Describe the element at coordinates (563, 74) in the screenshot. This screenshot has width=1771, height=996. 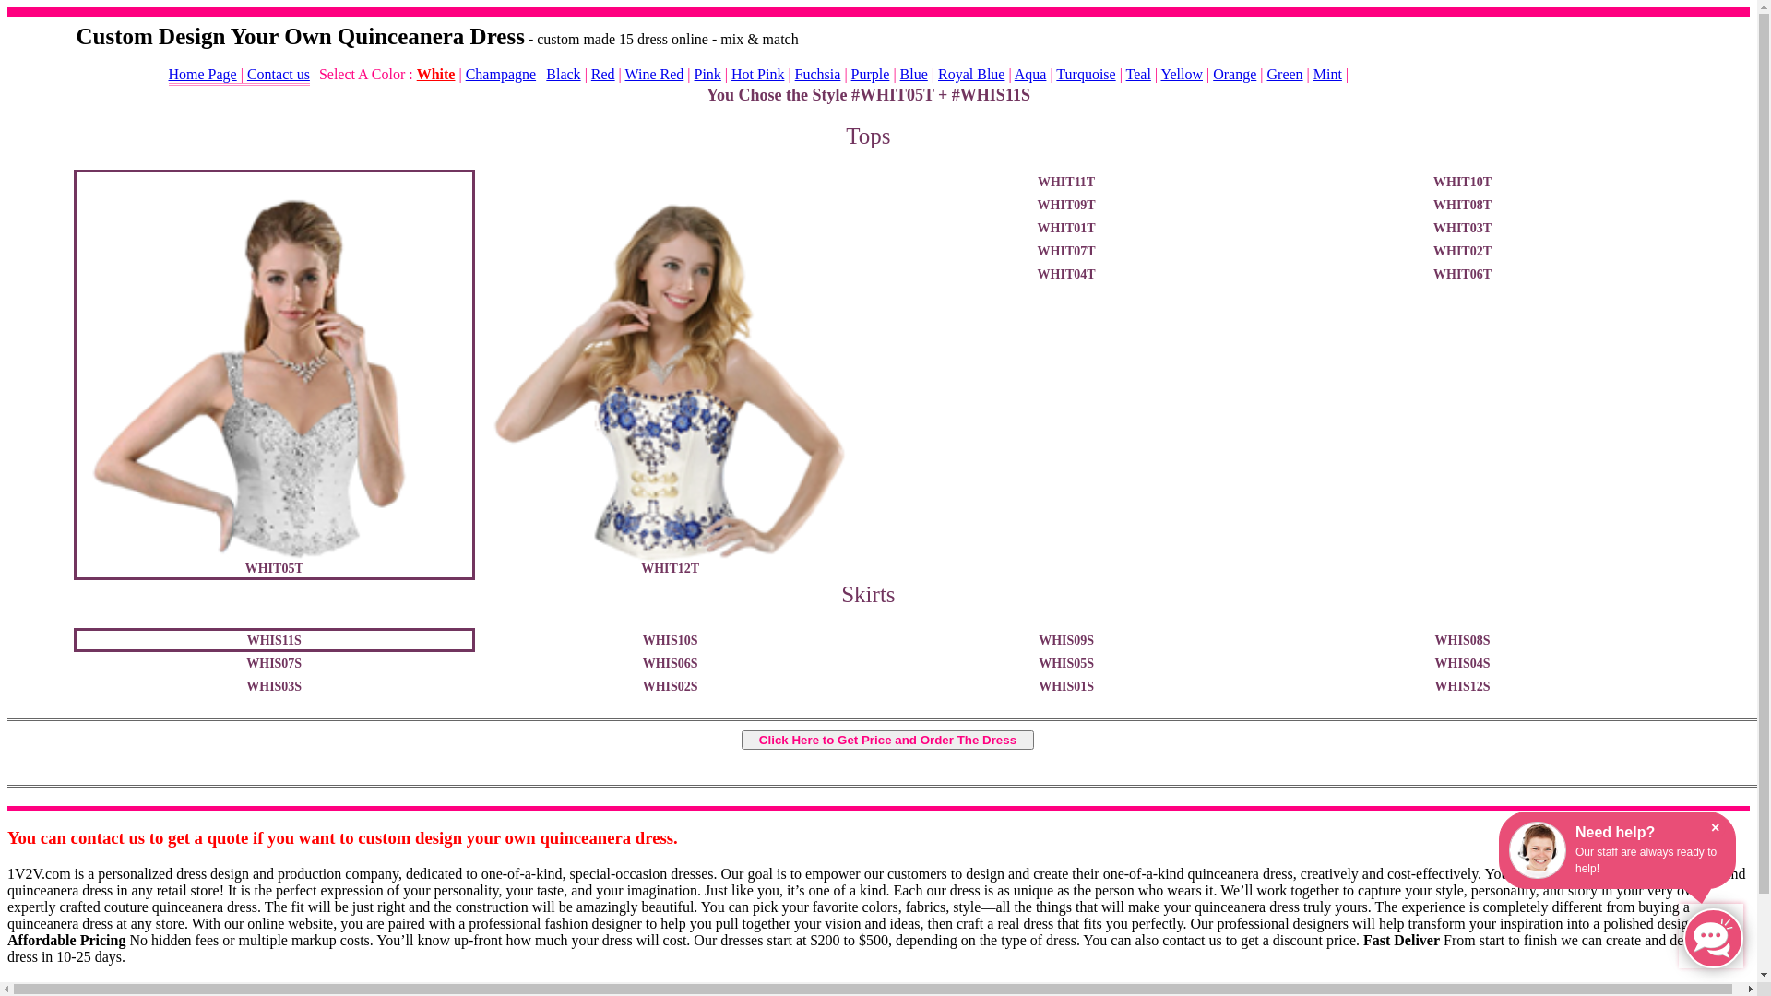
I see `Black` at that location.